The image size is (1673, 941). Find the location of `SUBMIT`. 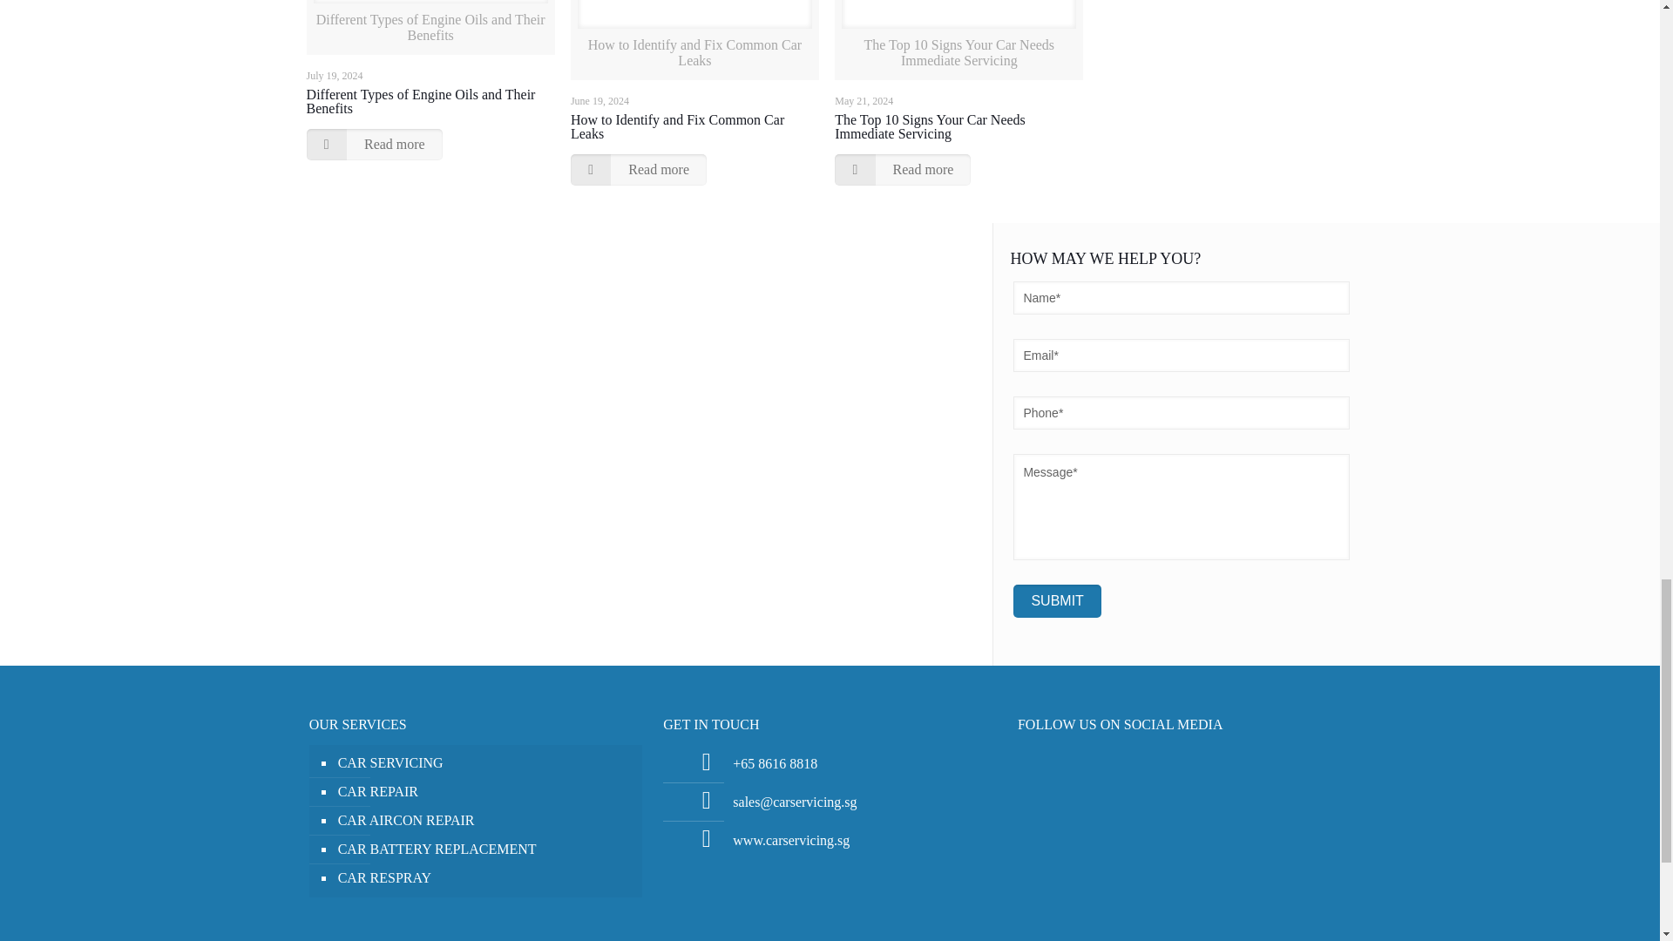

SUBMIT is located at coordinates (1057, 600).